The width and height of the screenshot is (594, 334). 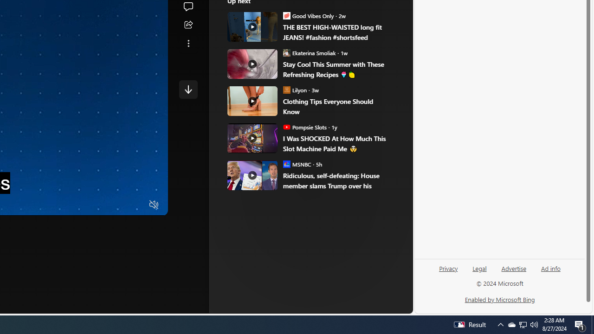 What do you see at coordinates (448, 272) in the screenshot?
I see `Privacy` at bounding box center [448, 272].